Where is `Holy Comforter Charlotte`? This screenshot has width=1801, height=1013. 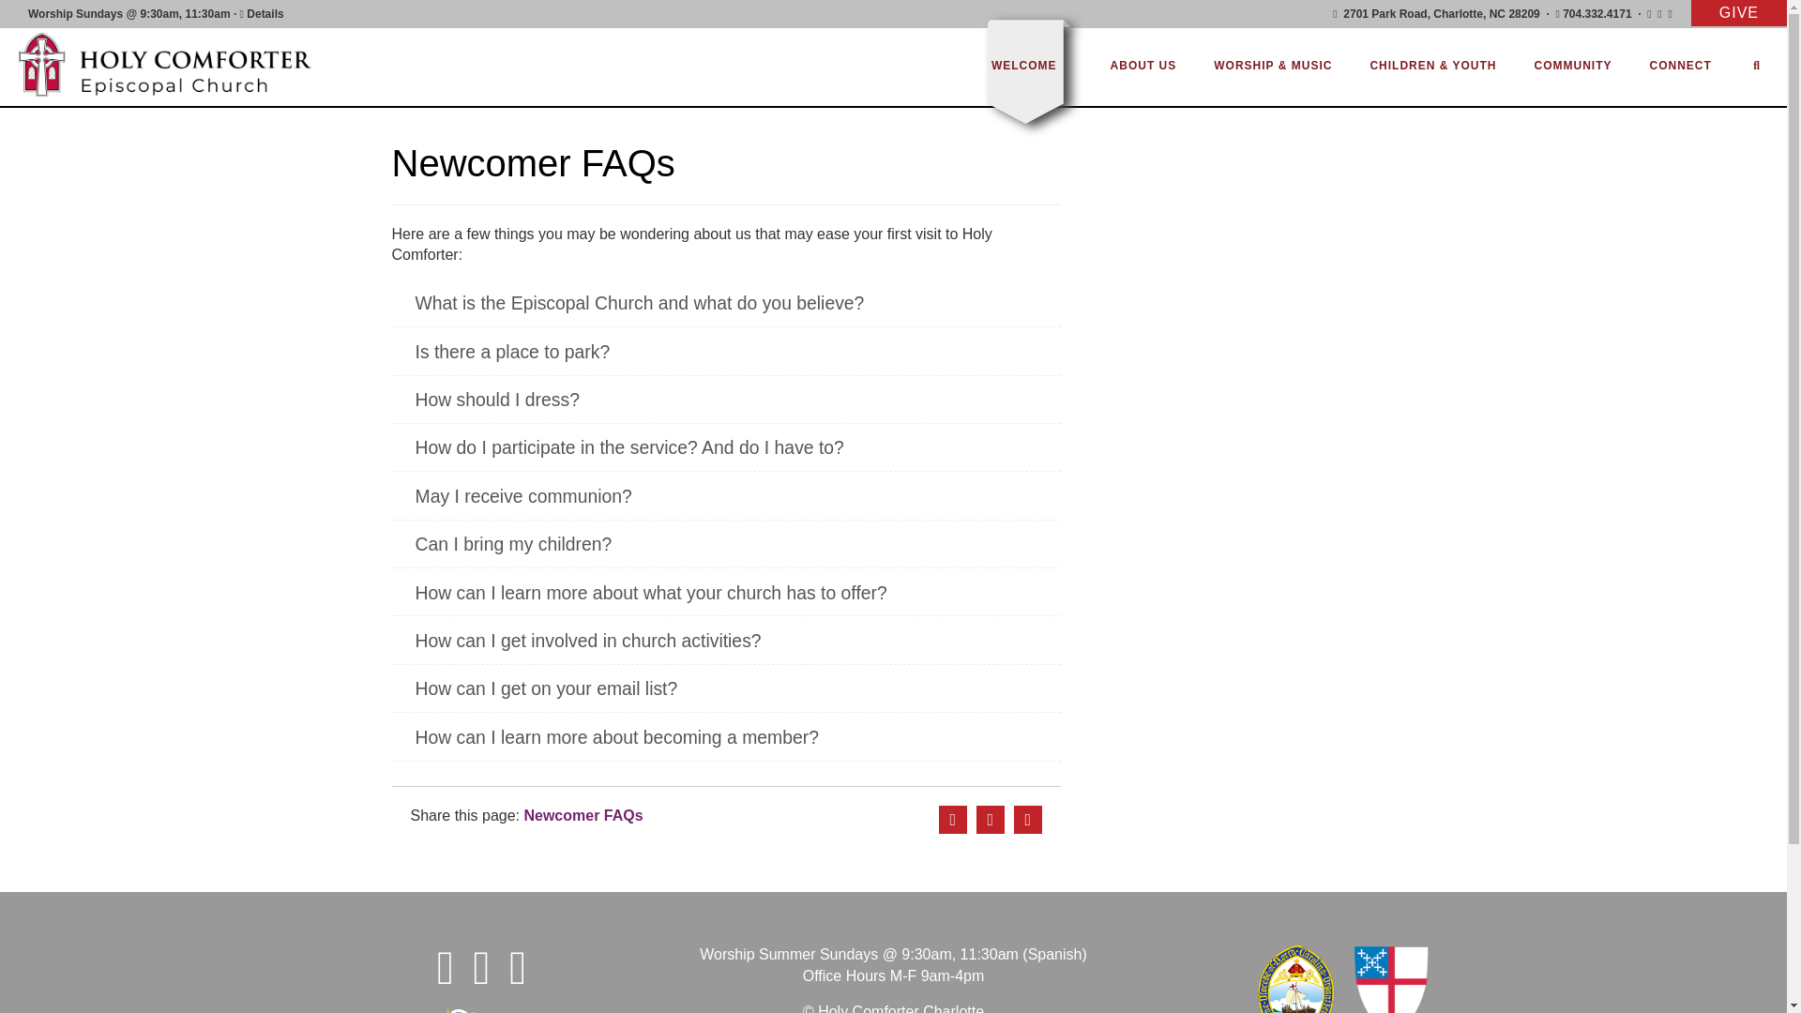 Holy Comforter Charlotte is located at coordinates (173, 64).